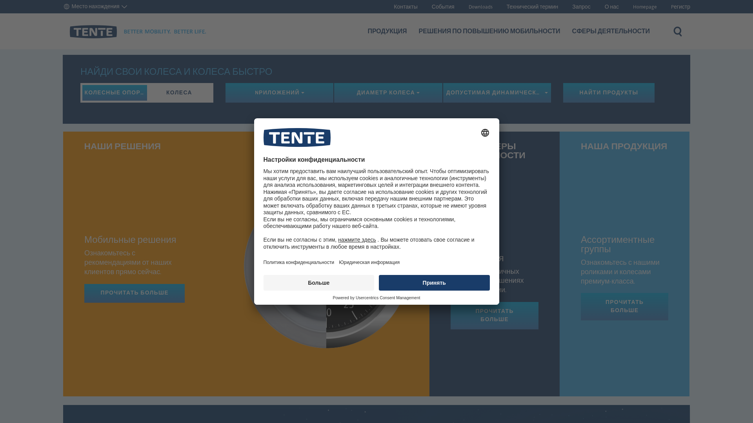 The image size is (753, 423). Describe the element at coordinates (481, 7) in the screenshot. I see `Downloads` at that location.